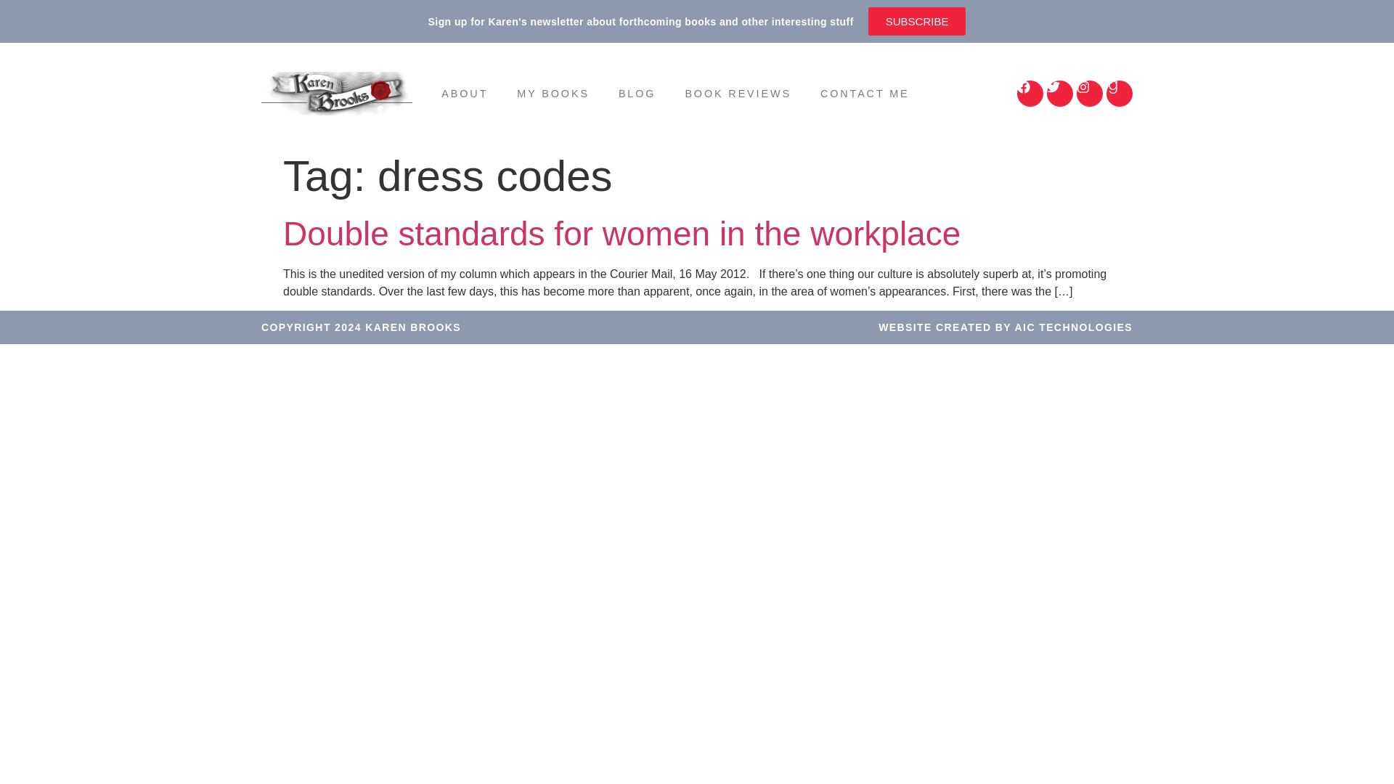 The width and height of the screenshot is (1394, 784). Describe the element at coordinates (464, 93) in the screenshot. I see `ABOUT` at that location.